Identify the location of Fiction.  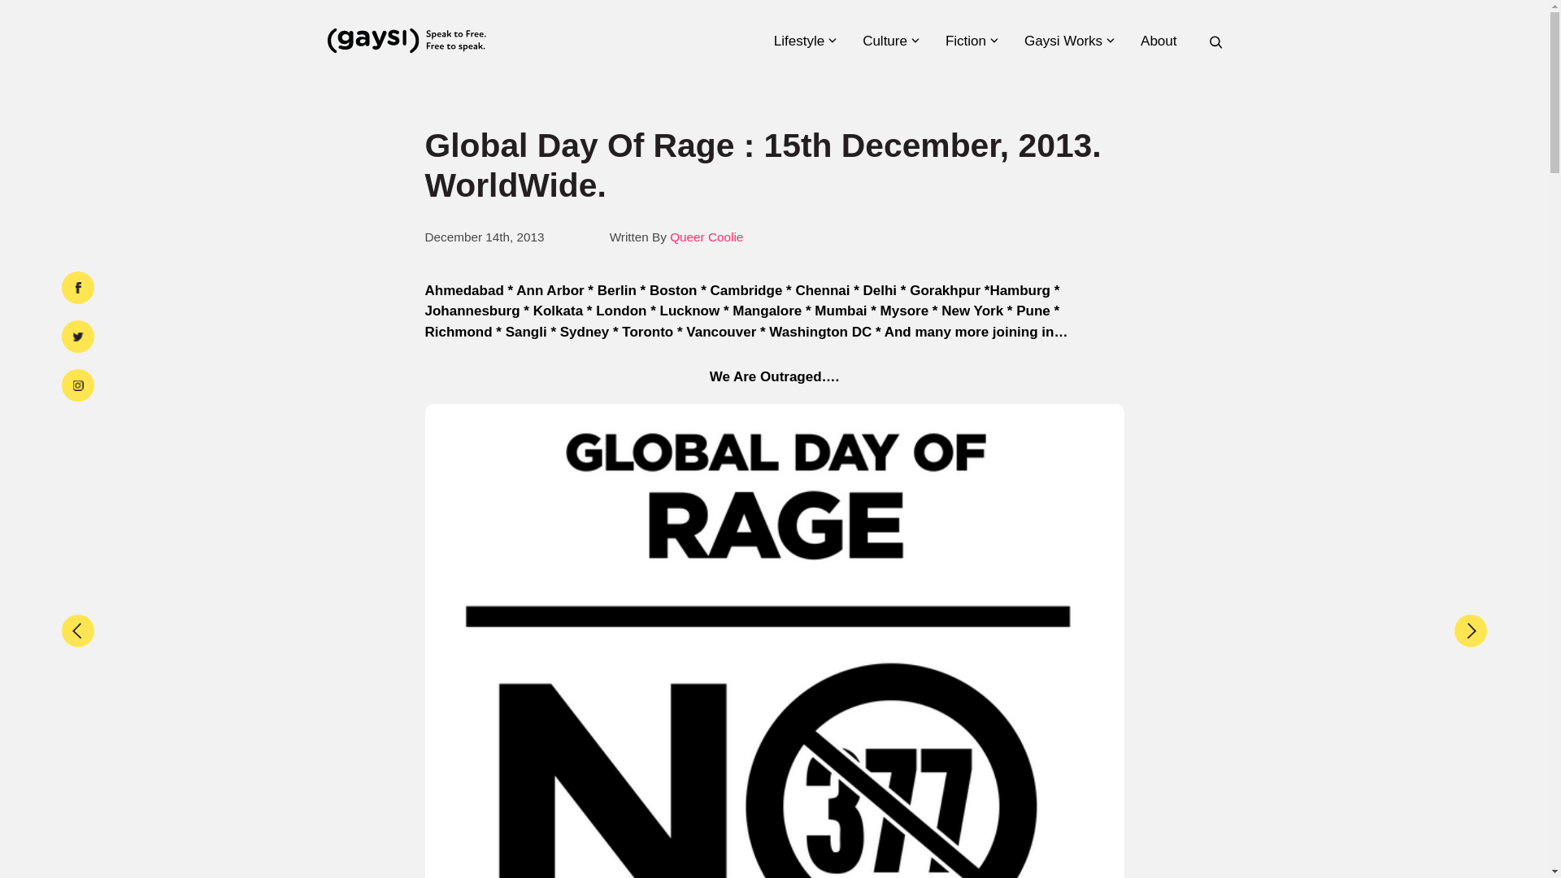
(971, 41).